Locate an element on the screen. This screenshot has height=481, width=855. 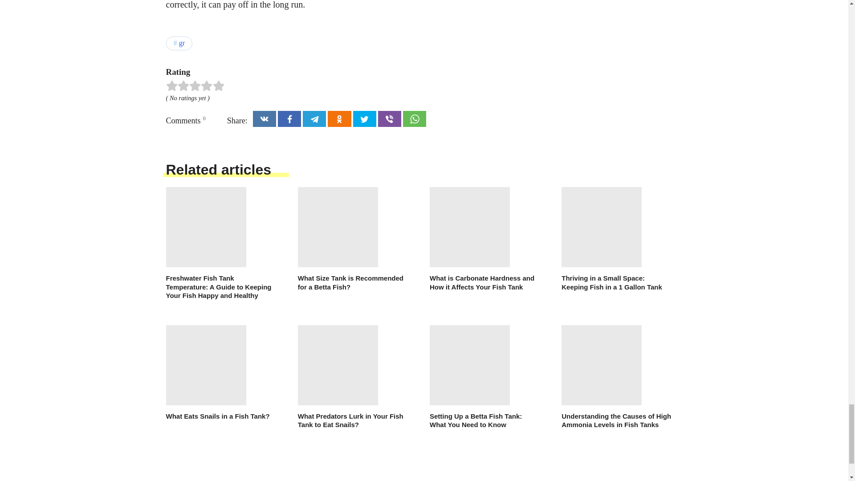
Setting Up a Betta Fish Tank: What You Need to Know is located at coordinates (484, 377).